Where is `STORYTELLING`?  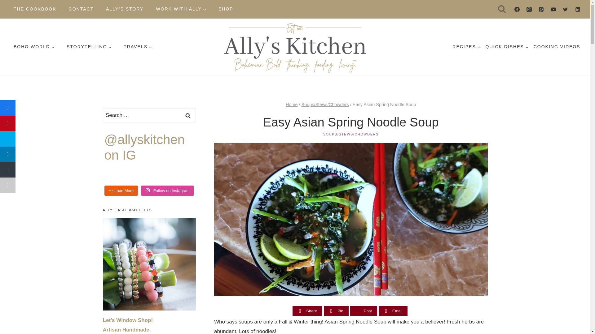 STORYTELLING is located at coordinates (89, 47).